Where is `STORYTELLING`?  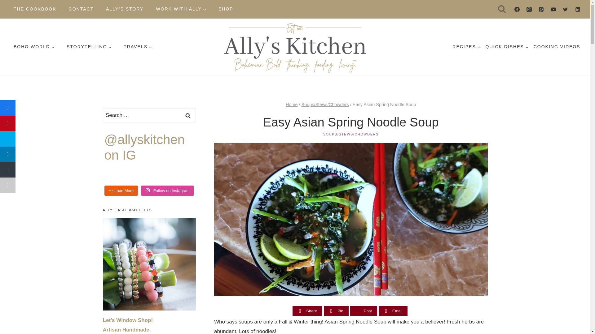 STORYTELLING is located at coordinates (89, 47).